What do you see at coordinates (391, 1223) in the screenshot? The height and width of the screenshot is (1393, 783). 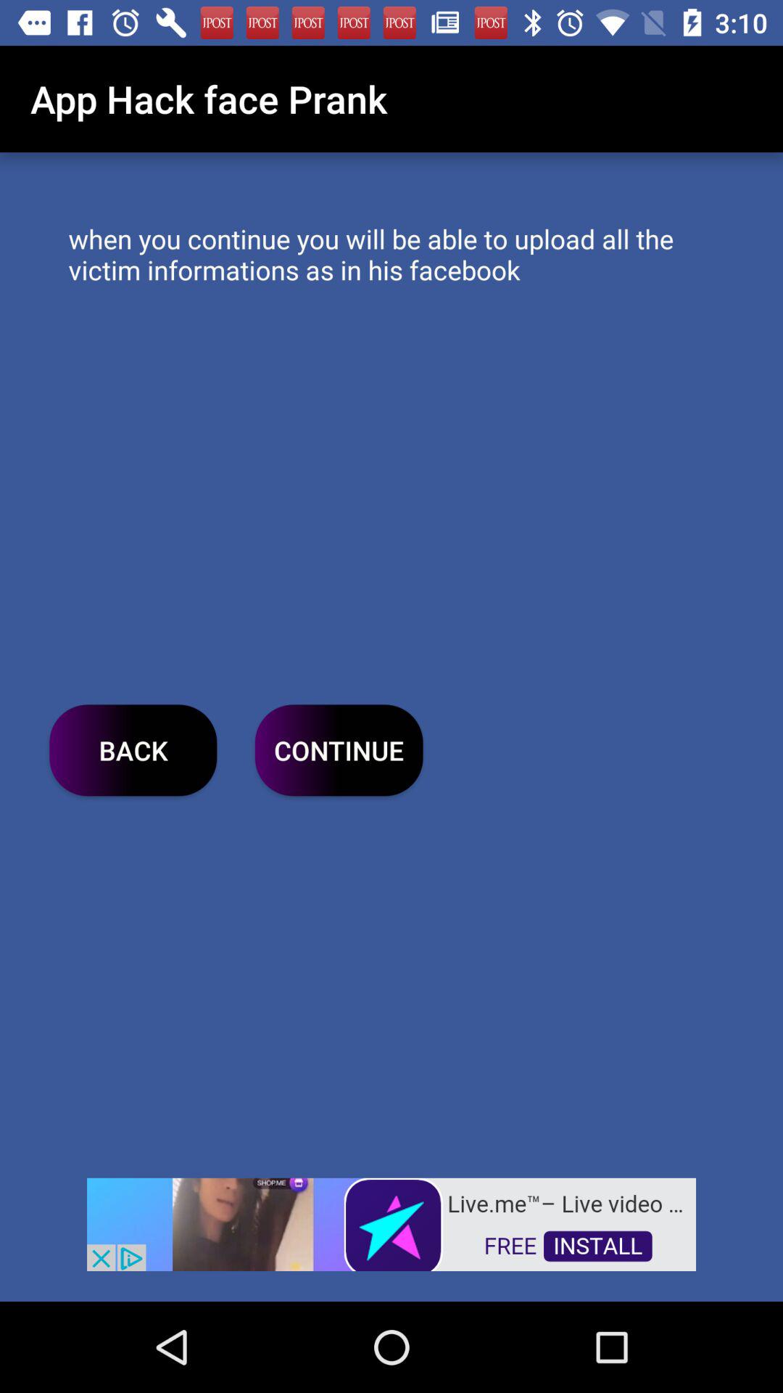 I see `advertisement` at bounding box center [391, 1223].